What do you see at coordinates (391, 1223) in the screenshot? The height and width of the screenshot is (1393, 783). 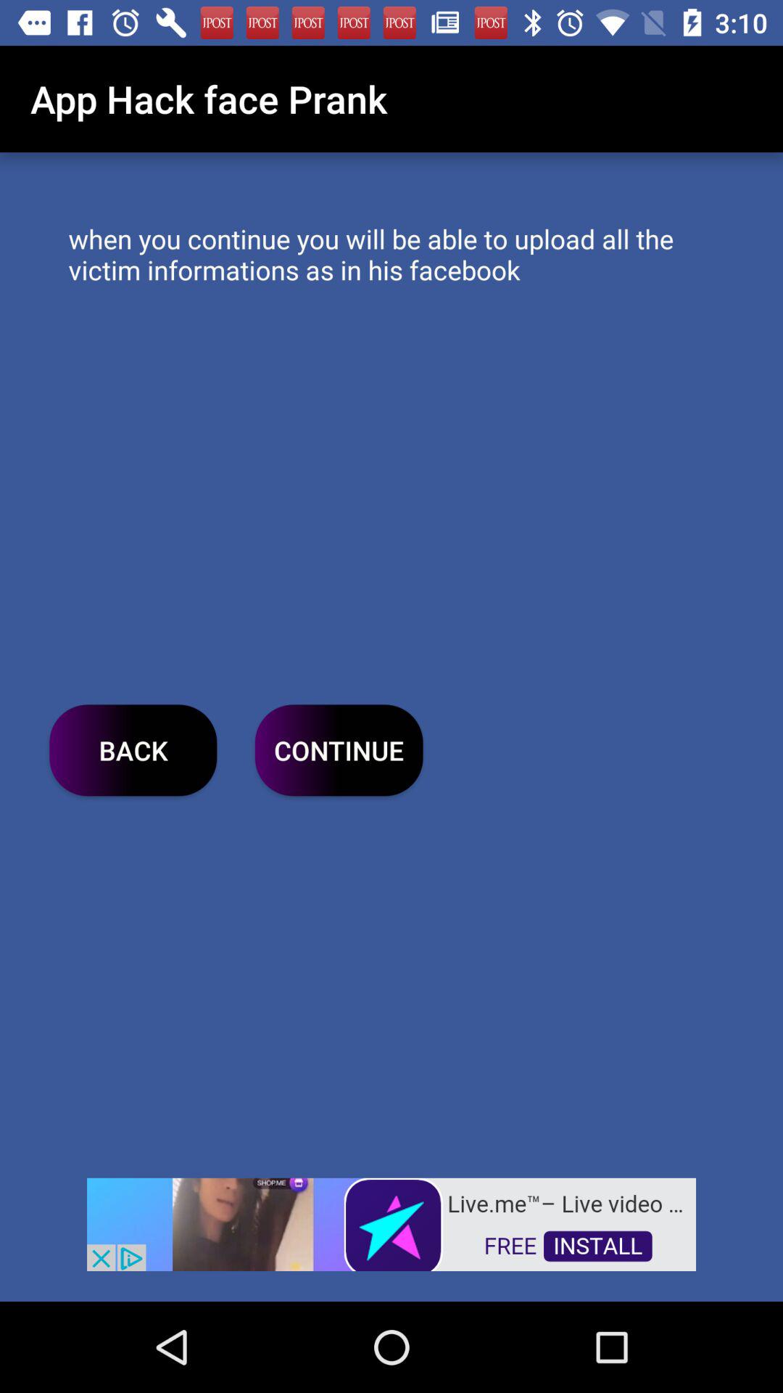 I see `advertisement` at bounding box center [391, 1223].